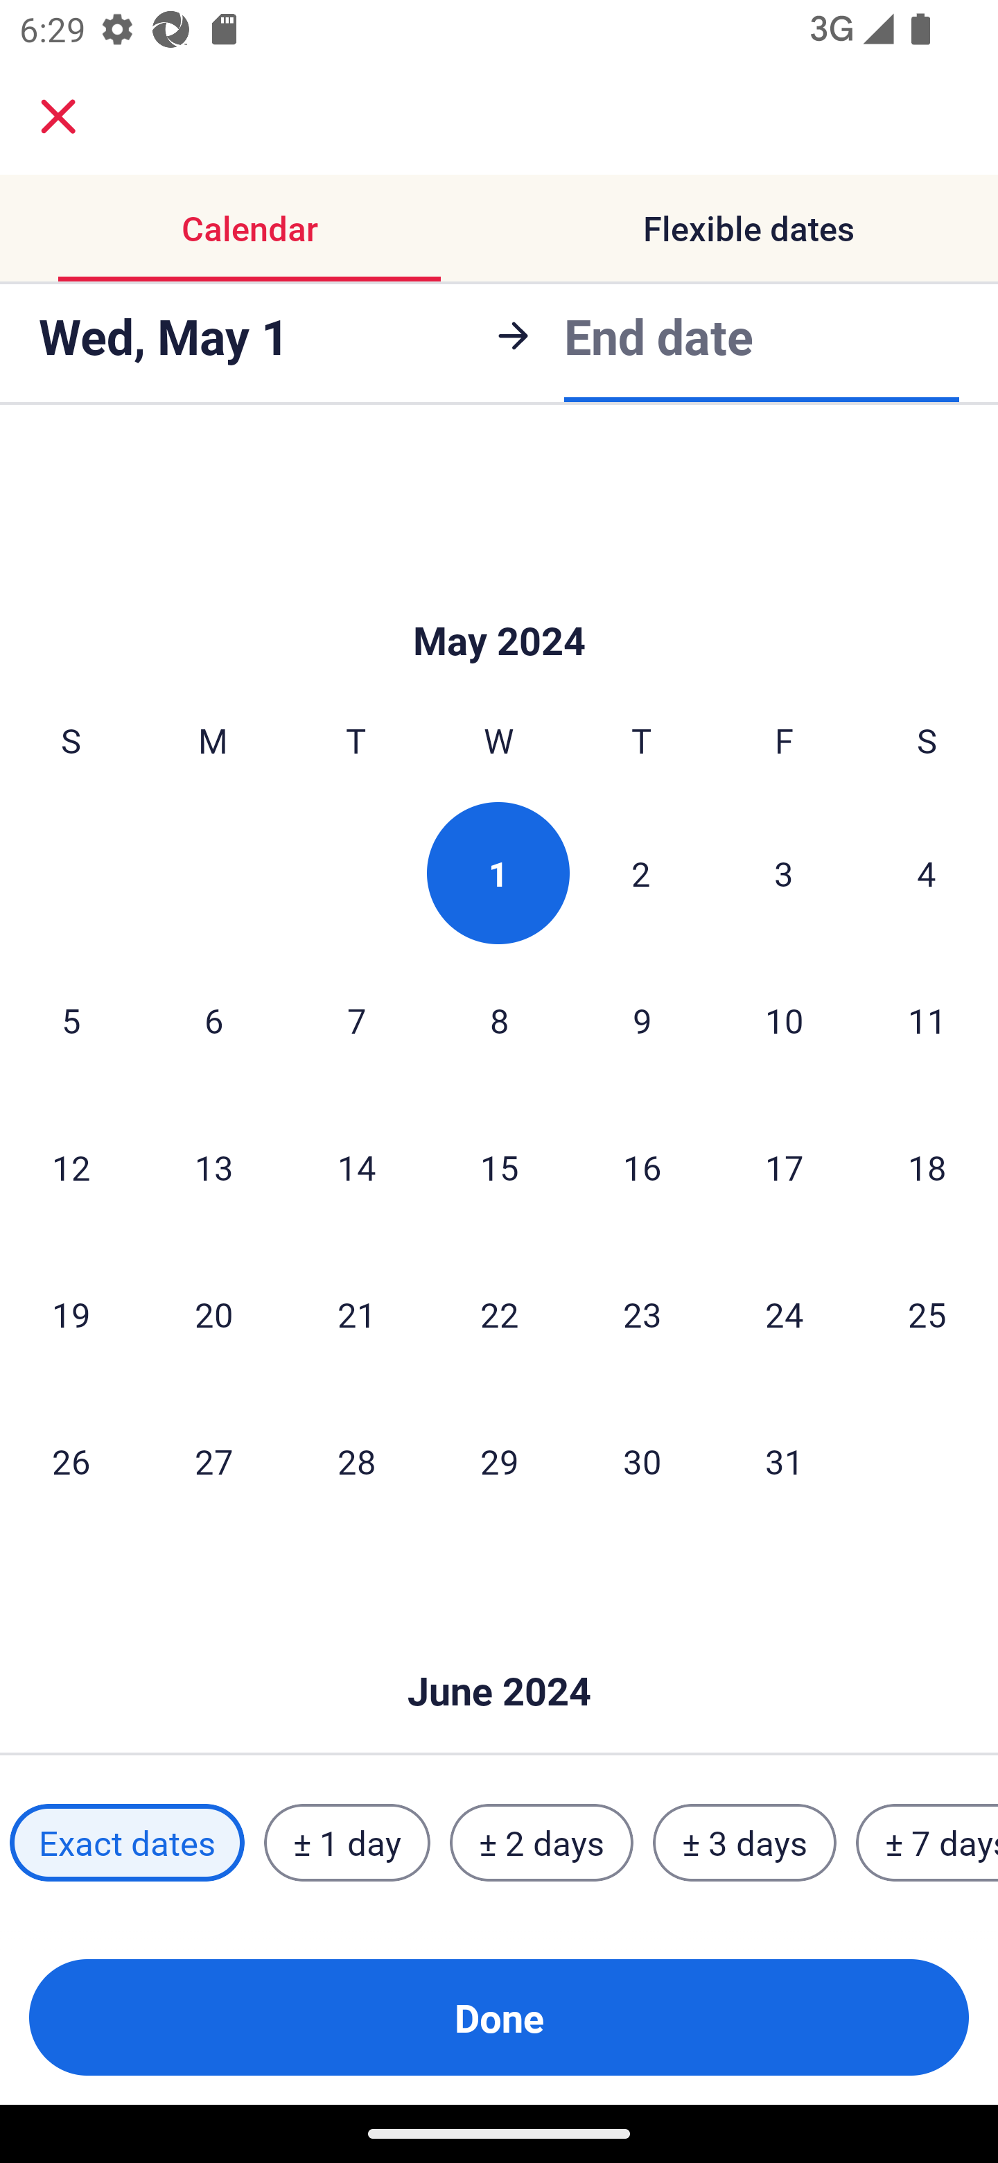 The height and width of the screenshot is (2163, 998). I want to click on ± 3 days, so click(744, 1843).